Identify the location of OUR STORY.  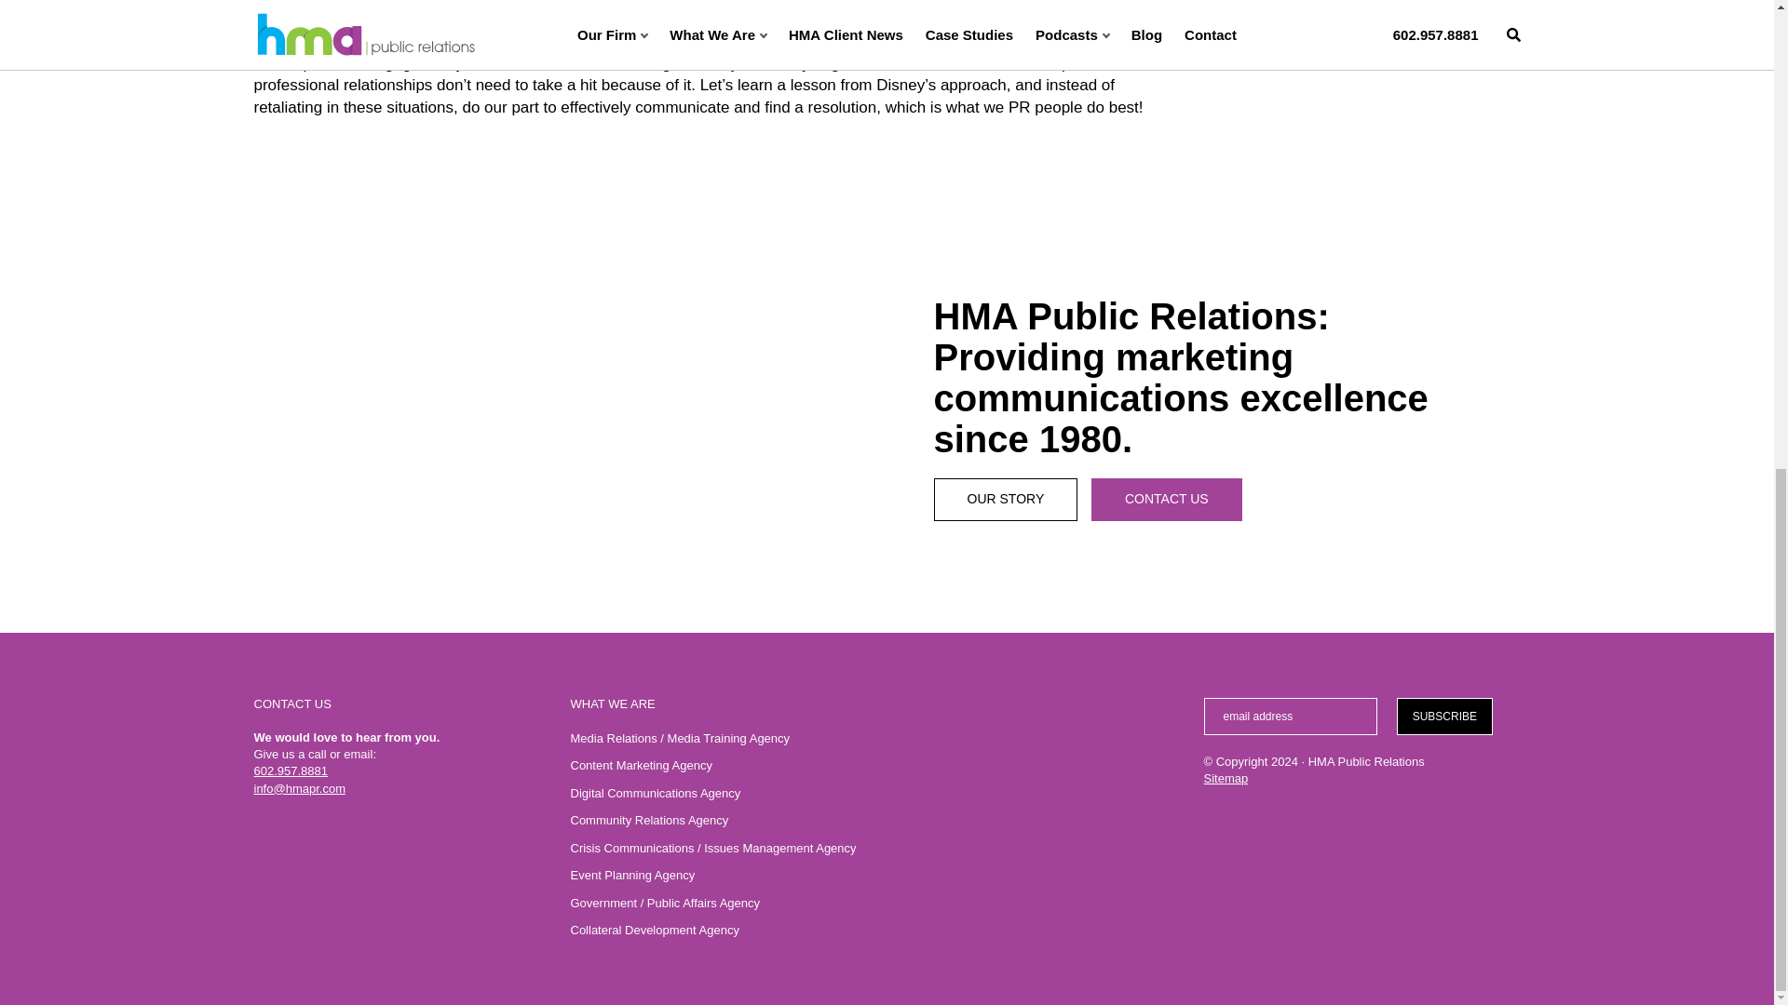
(1006, 500).